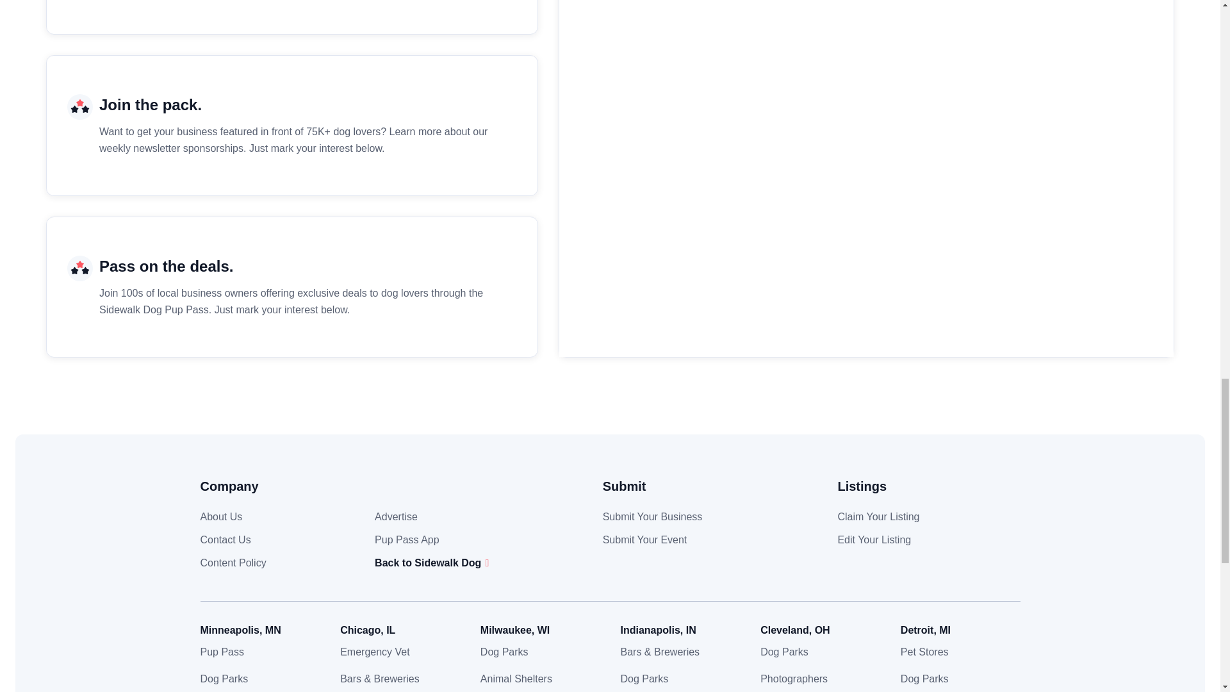 This screenshot has width=1230, height=692. I want to click on Contact Us, so click(225, 540).